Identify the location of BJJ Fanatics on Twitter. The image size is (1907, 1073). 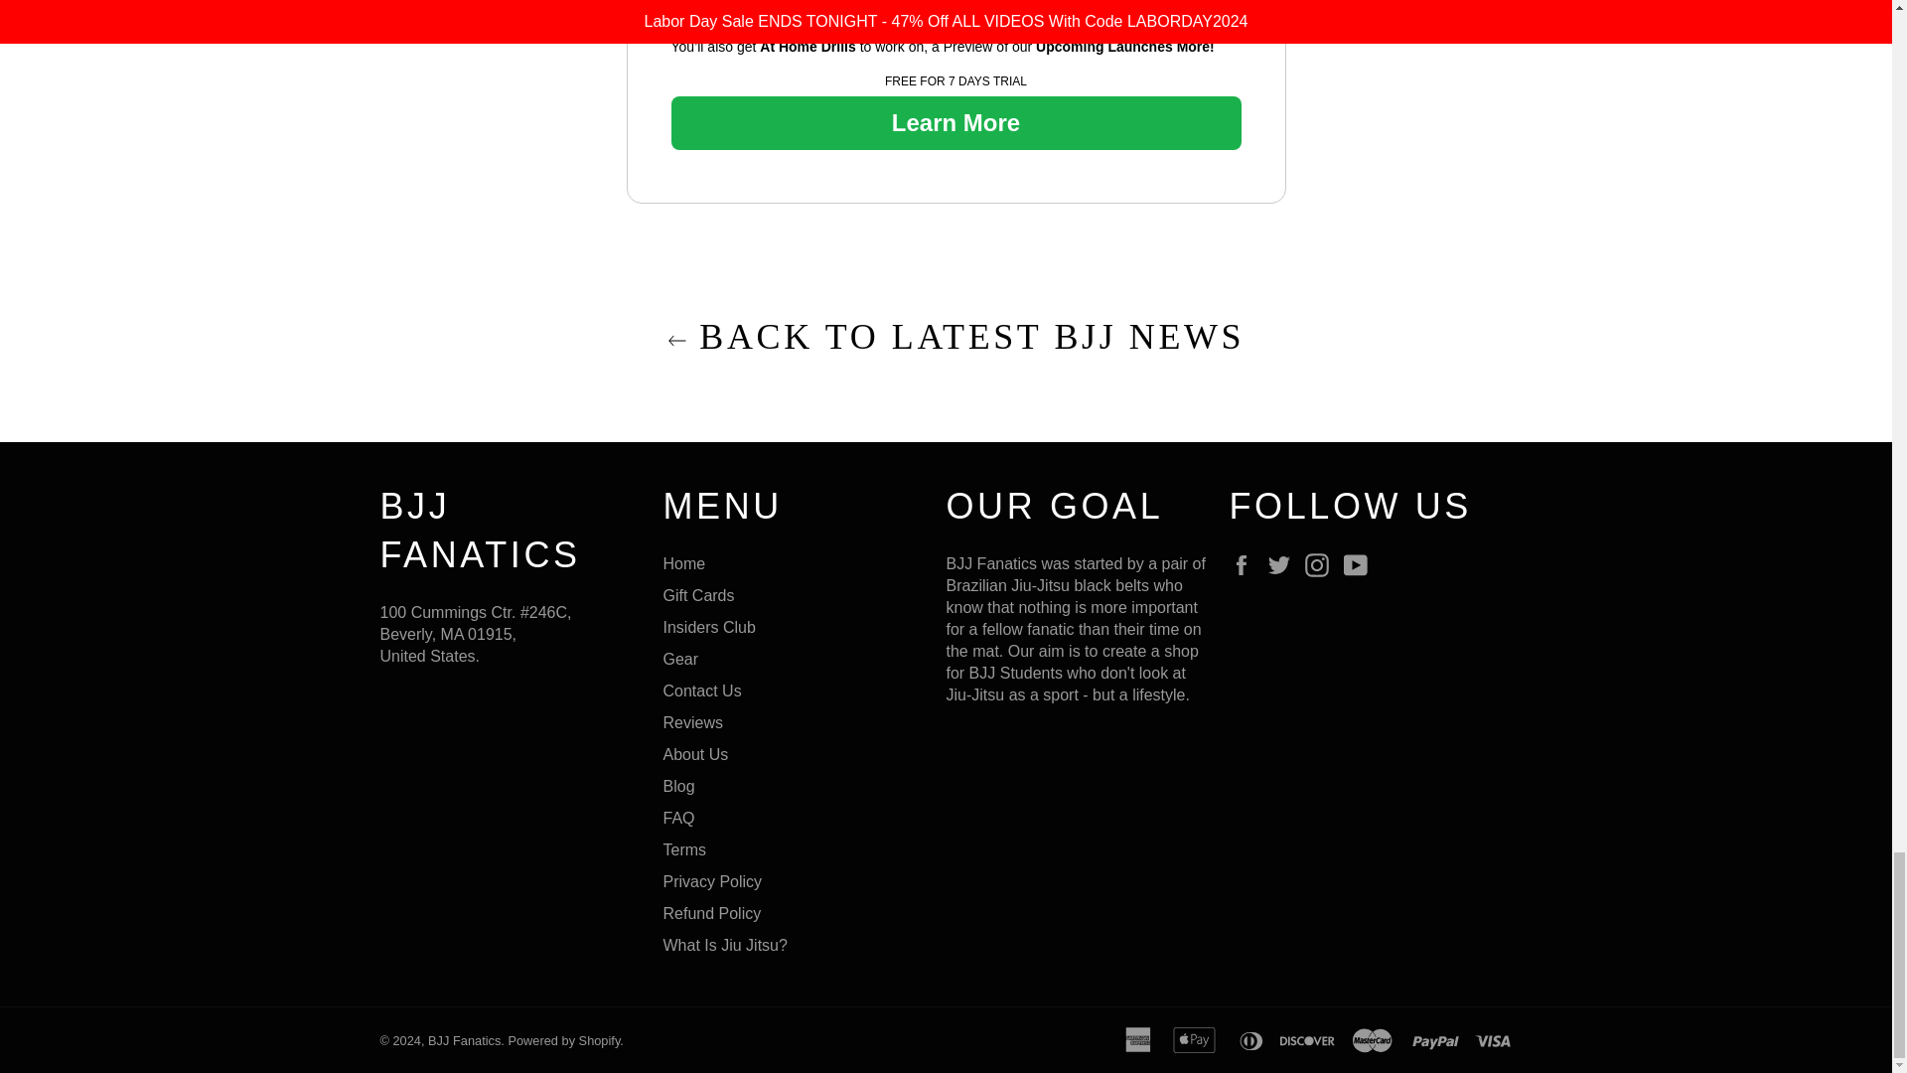
(1283, 565).